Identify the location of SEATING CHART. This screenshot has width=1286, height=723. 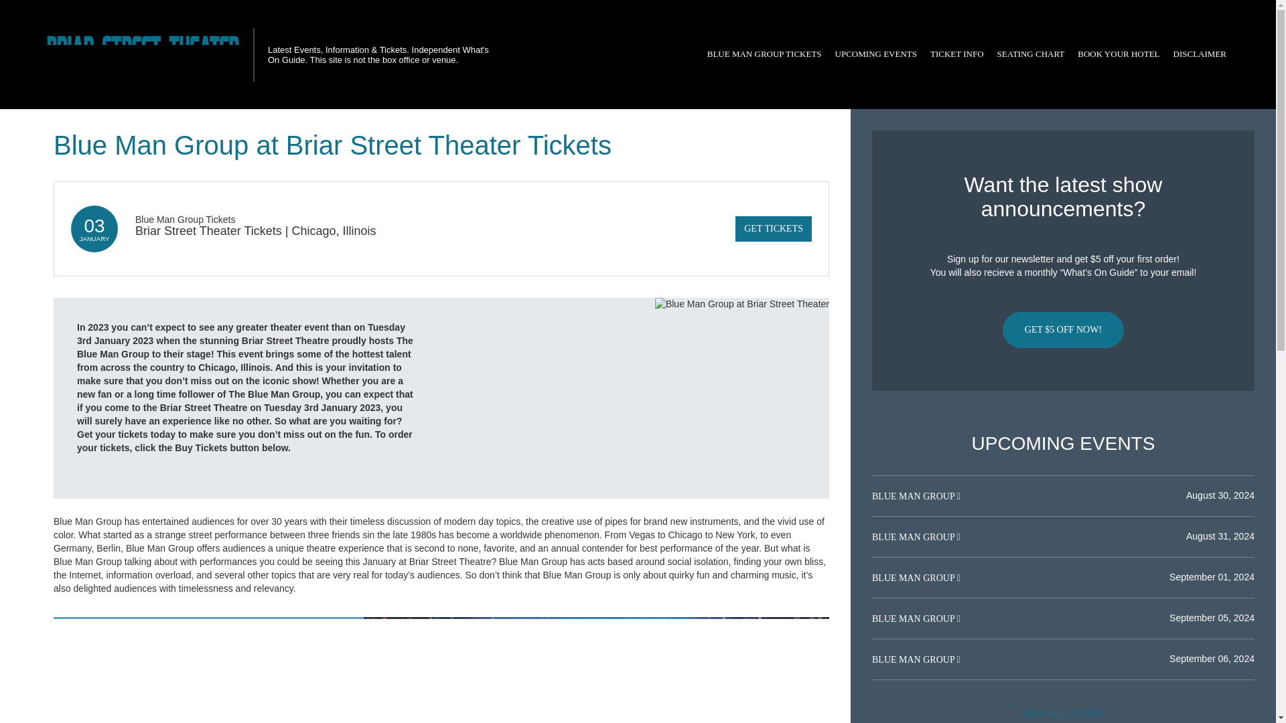
(1030, 54).